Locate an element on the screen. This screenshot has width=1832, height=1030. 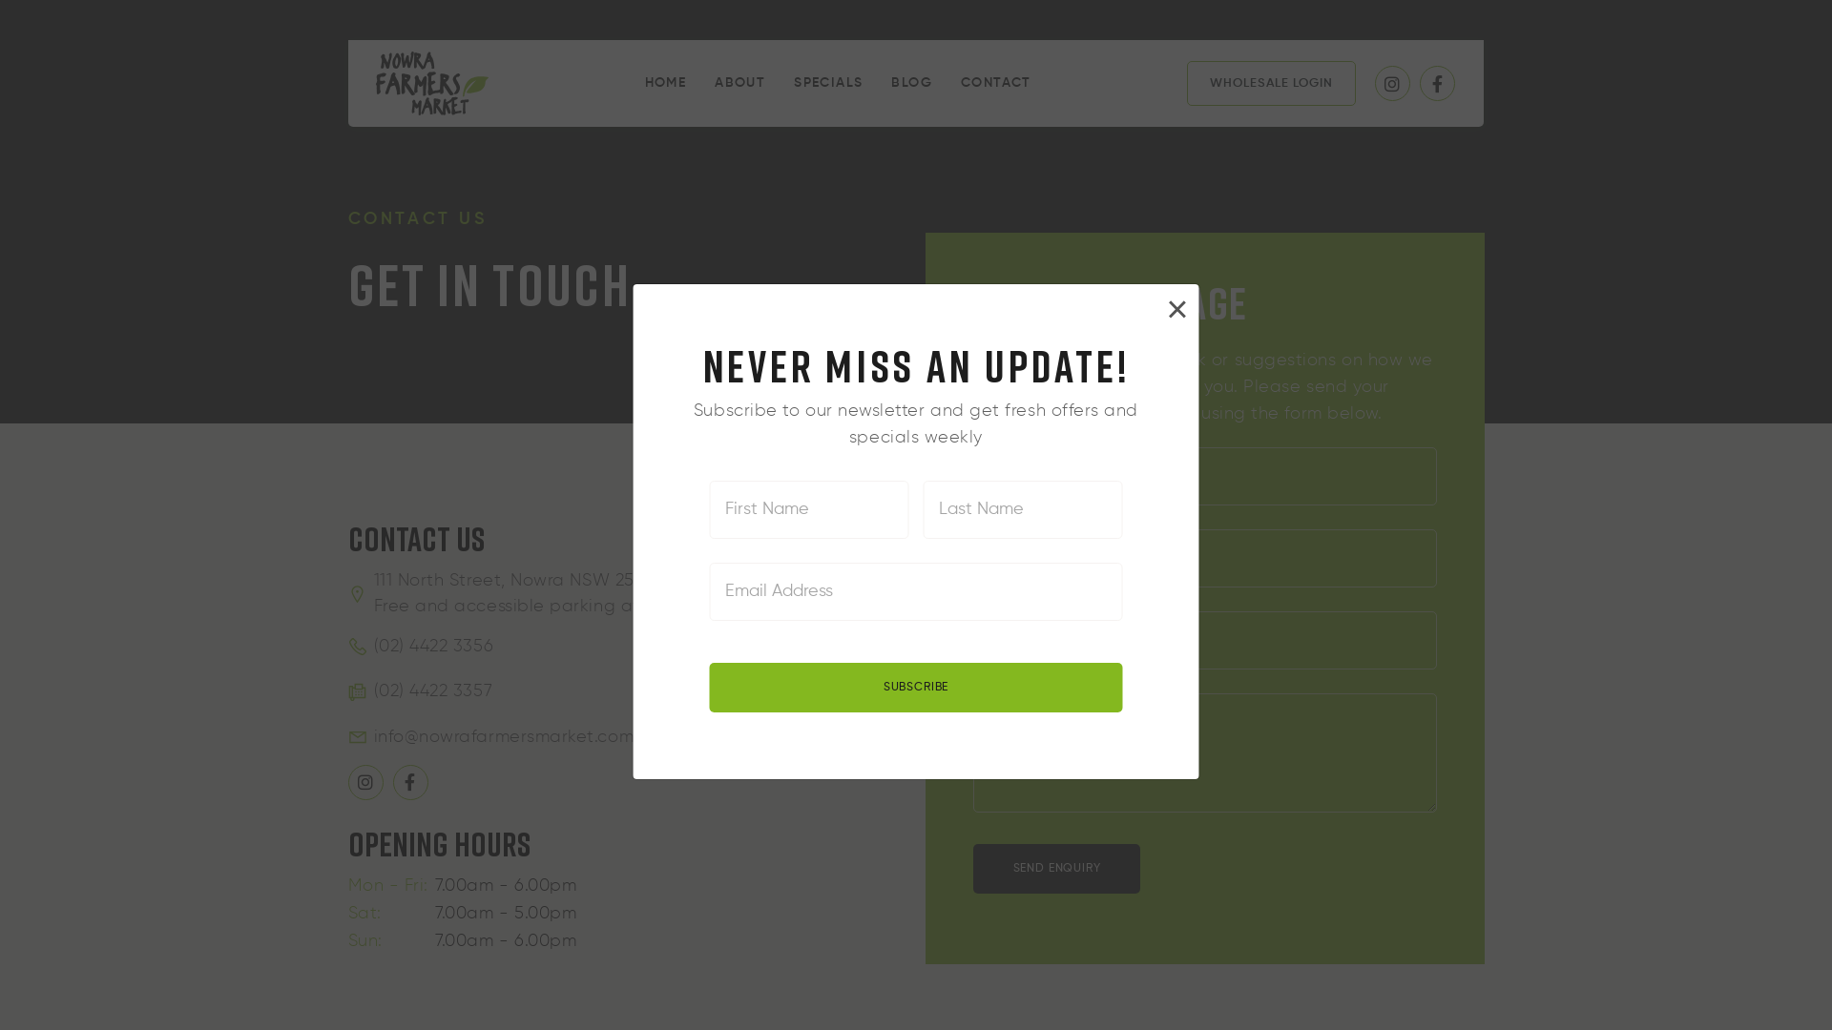
SEND ENQUIRY is located at coordinates (1057, 870).